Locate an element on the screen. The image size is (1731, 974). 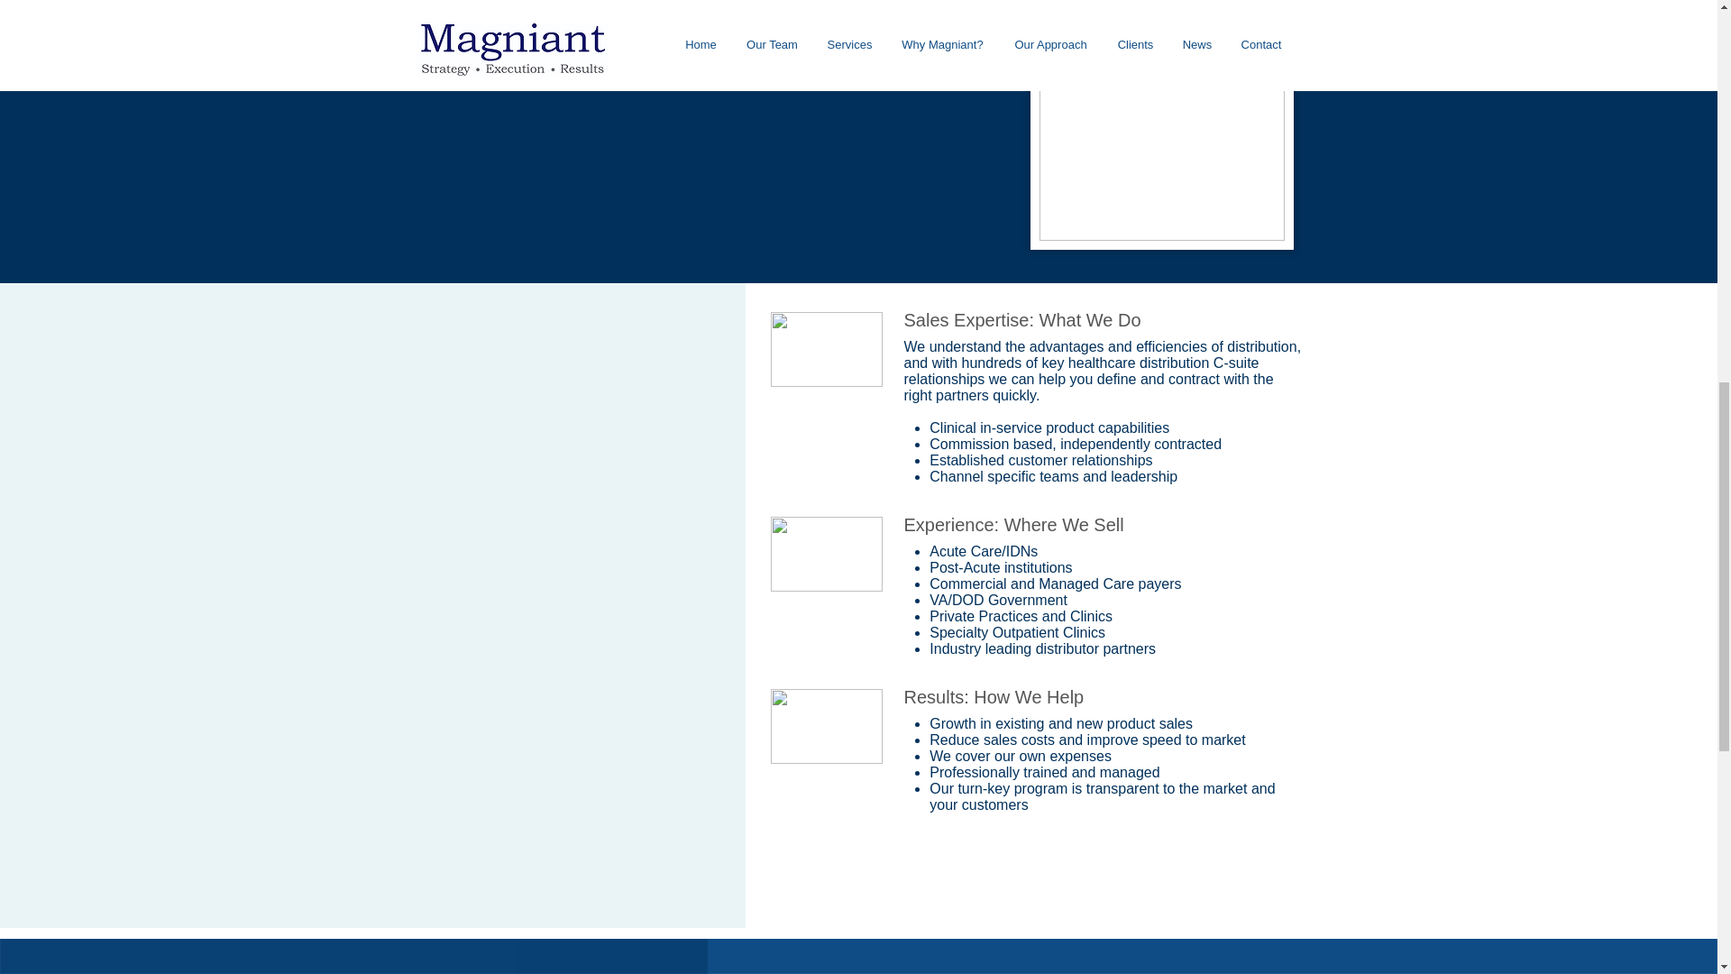
Business People is located at coordinates (826, 348).